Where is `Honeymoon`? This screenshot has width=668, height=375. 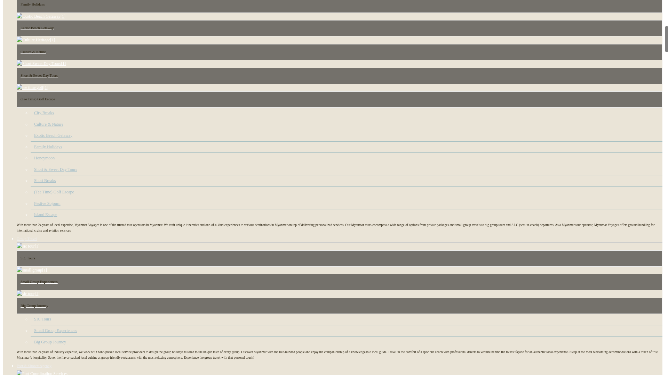 Honeymoon is located at coordinates (44, 158).